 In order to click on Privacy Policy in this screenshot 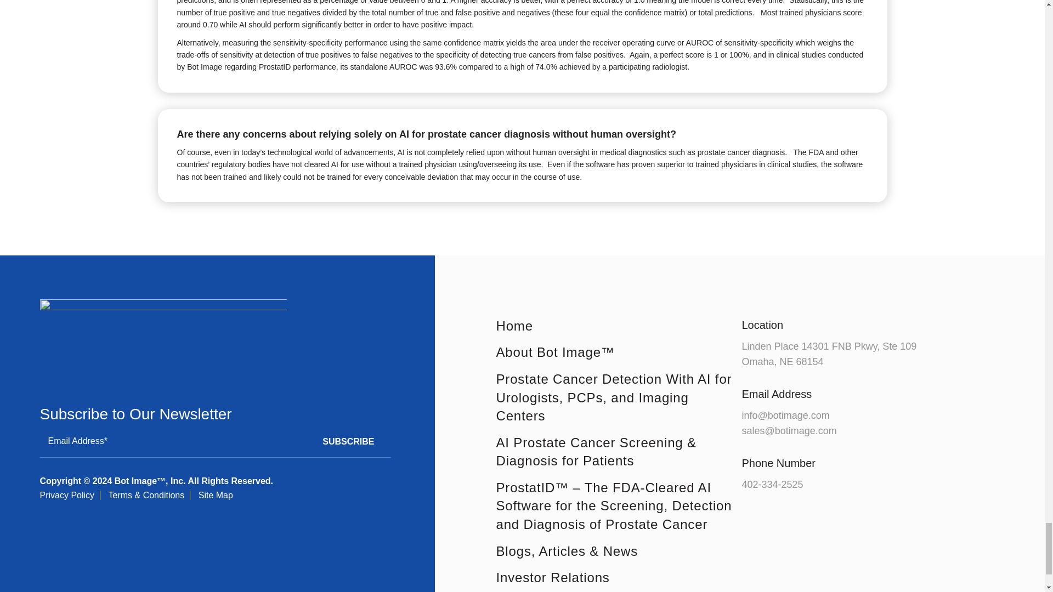, I will do `click(67, 495)`.